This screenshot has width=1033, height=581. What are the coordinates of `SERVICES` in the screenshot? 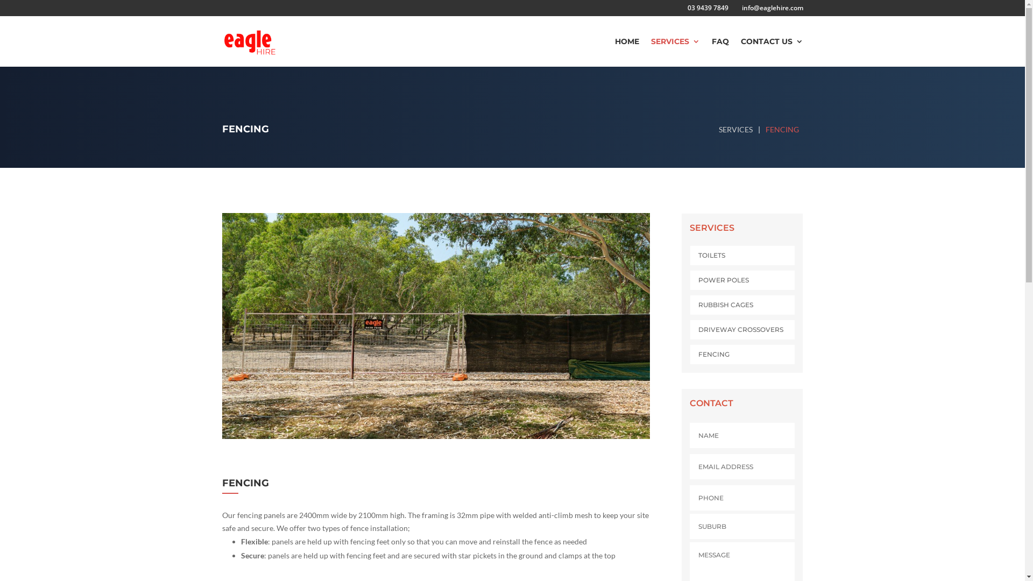 It's located at (676, 52).